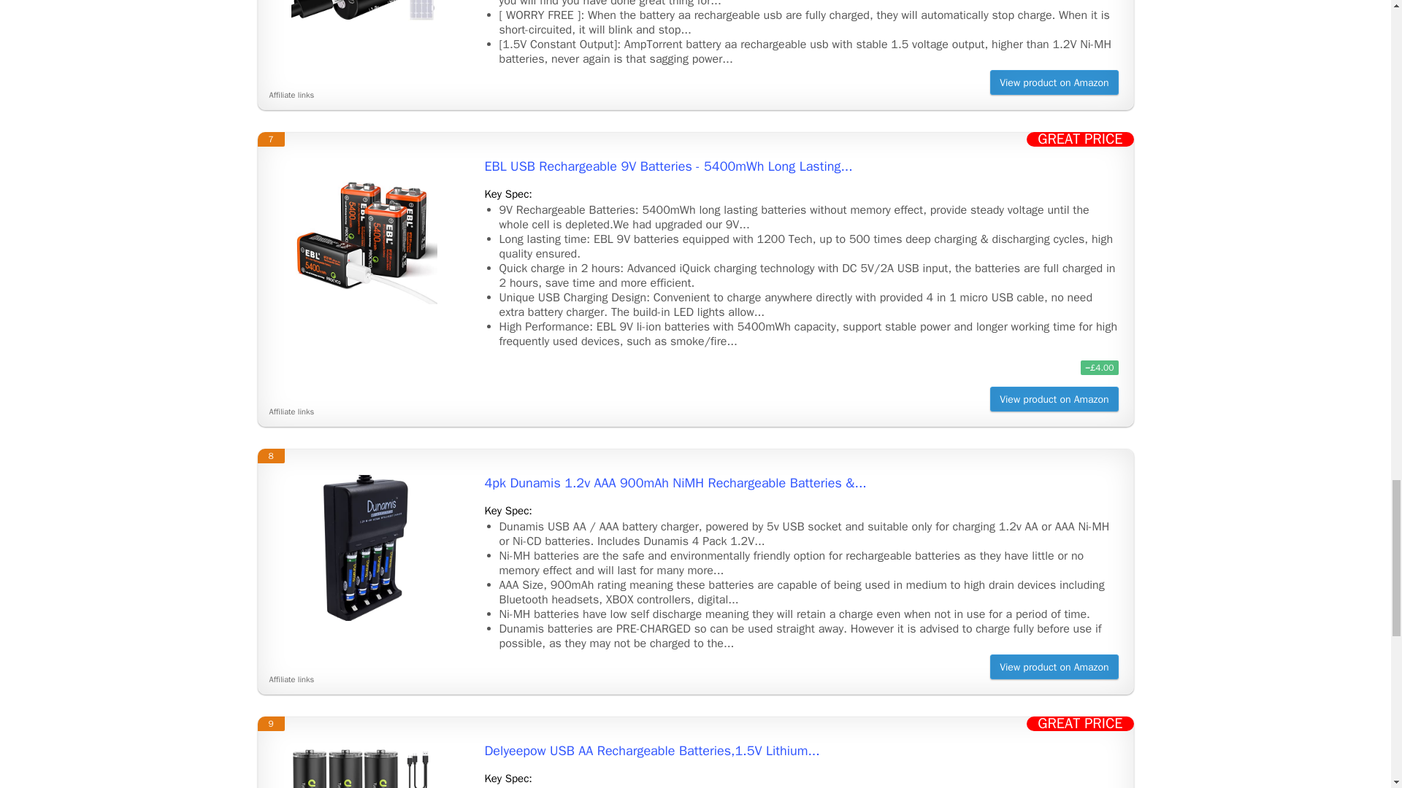  What do you see at coordinates (1053, 667) in the screenshot?
I see `View product on Amazon` at bounding box center [1053, 667].